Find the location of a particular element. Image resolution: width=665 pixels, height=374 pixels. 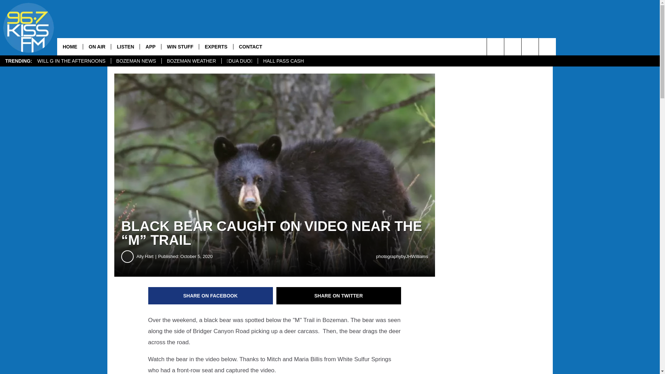

ON AIR is located at coordinates (97, 46).